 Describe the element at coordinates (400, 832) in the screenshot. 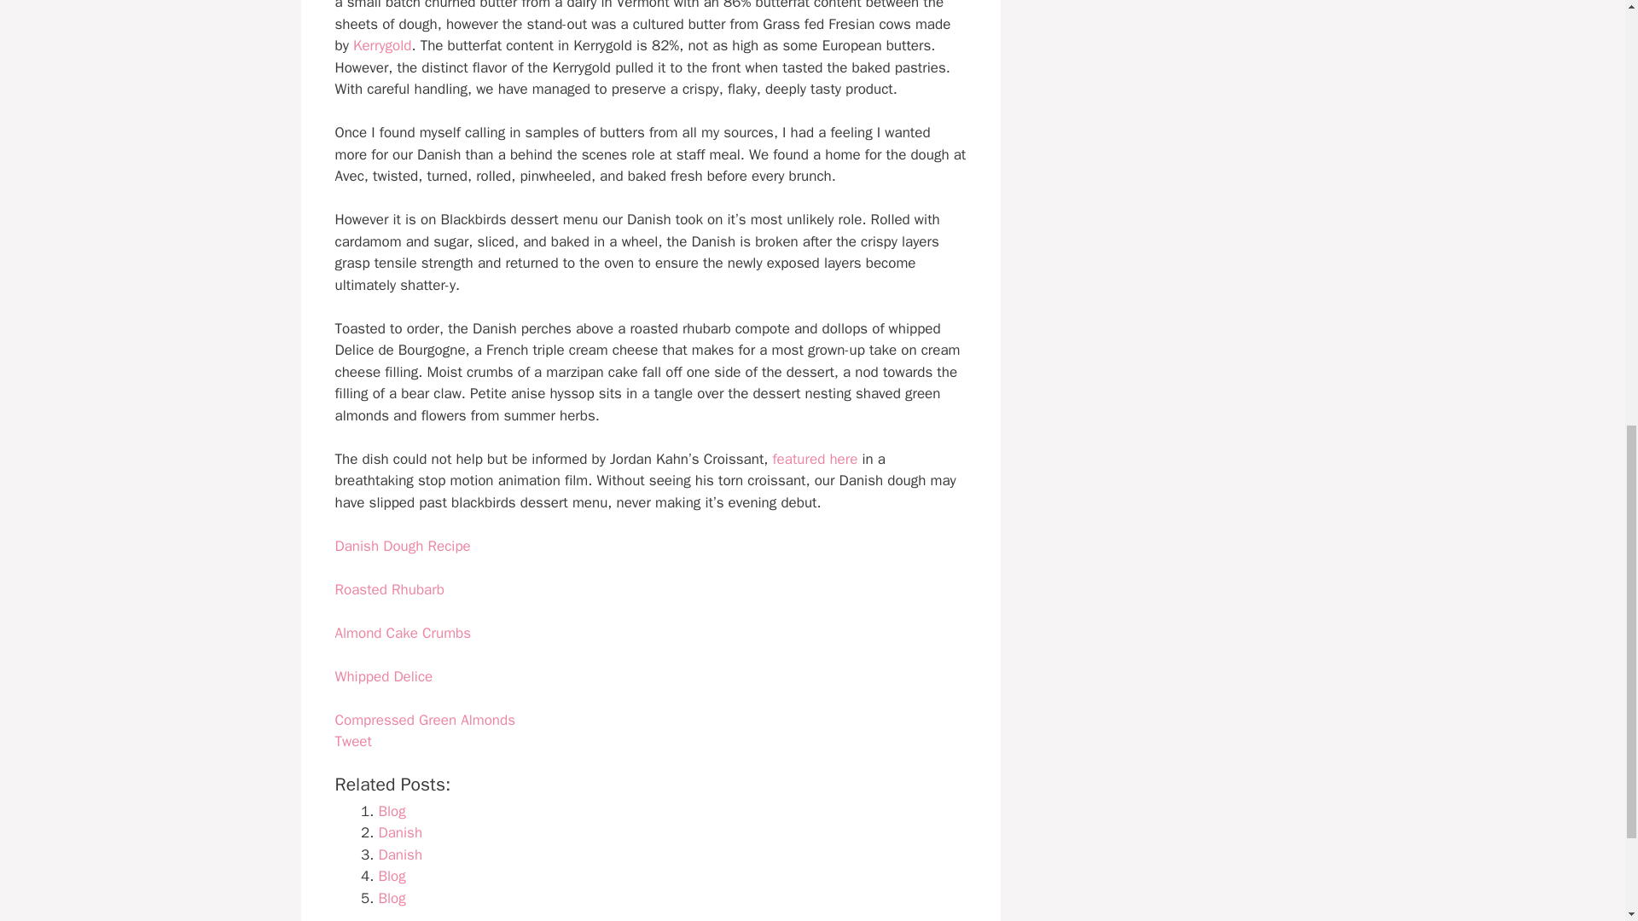

I see `Danish` at that location.